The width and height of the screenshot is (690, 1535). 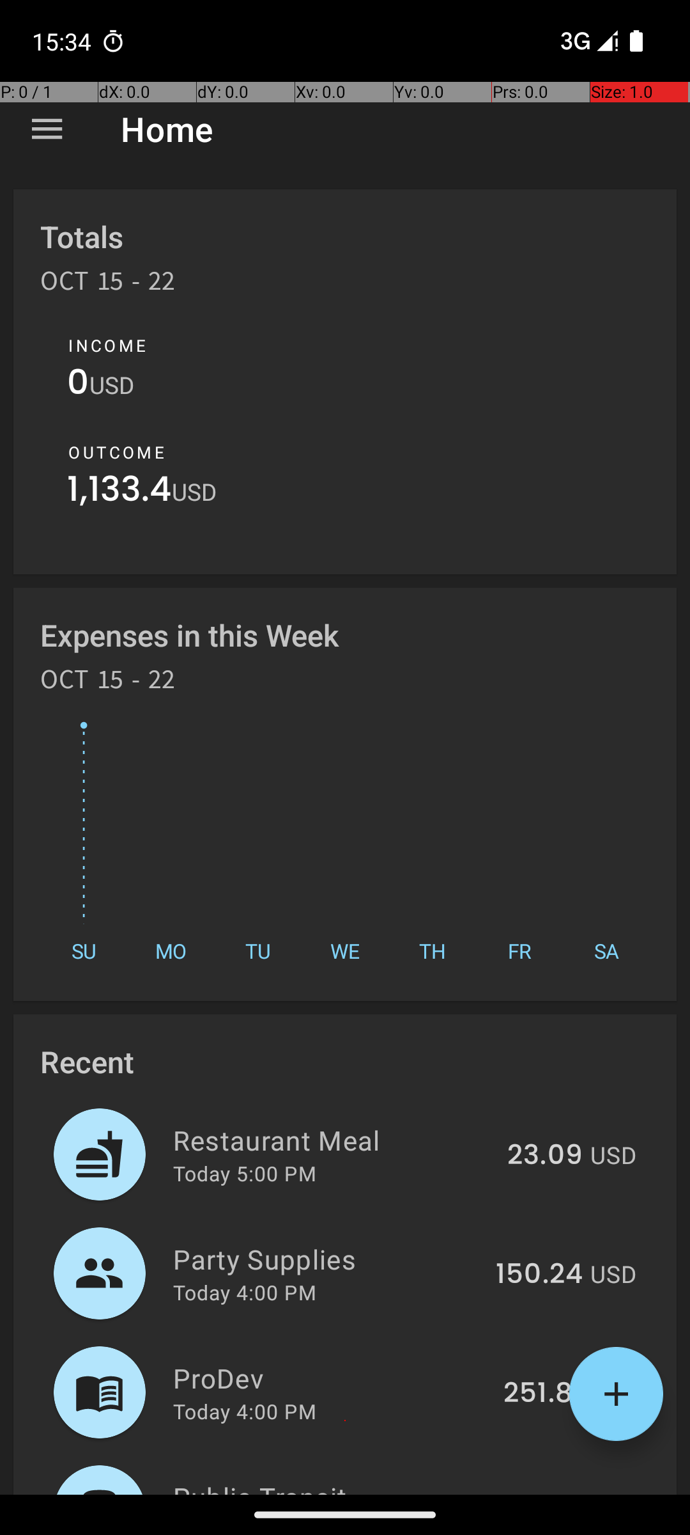 What do you see at coordinates (119, 492) in the screenshot?
I see `1,133.4` at bounding box center [119, 492].